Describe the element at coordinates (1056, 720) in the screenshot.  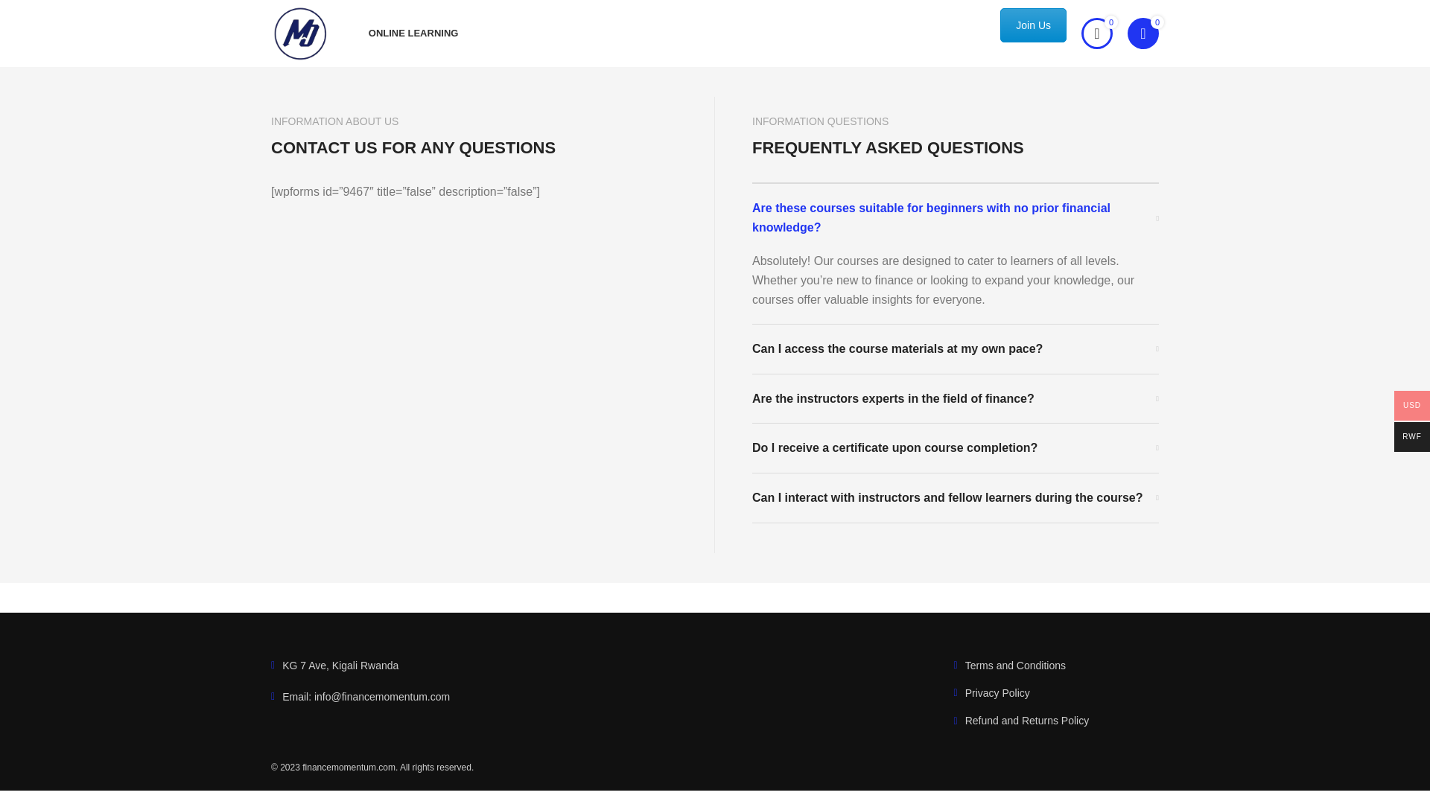
I see `Refund and Returns Policy` at that location.